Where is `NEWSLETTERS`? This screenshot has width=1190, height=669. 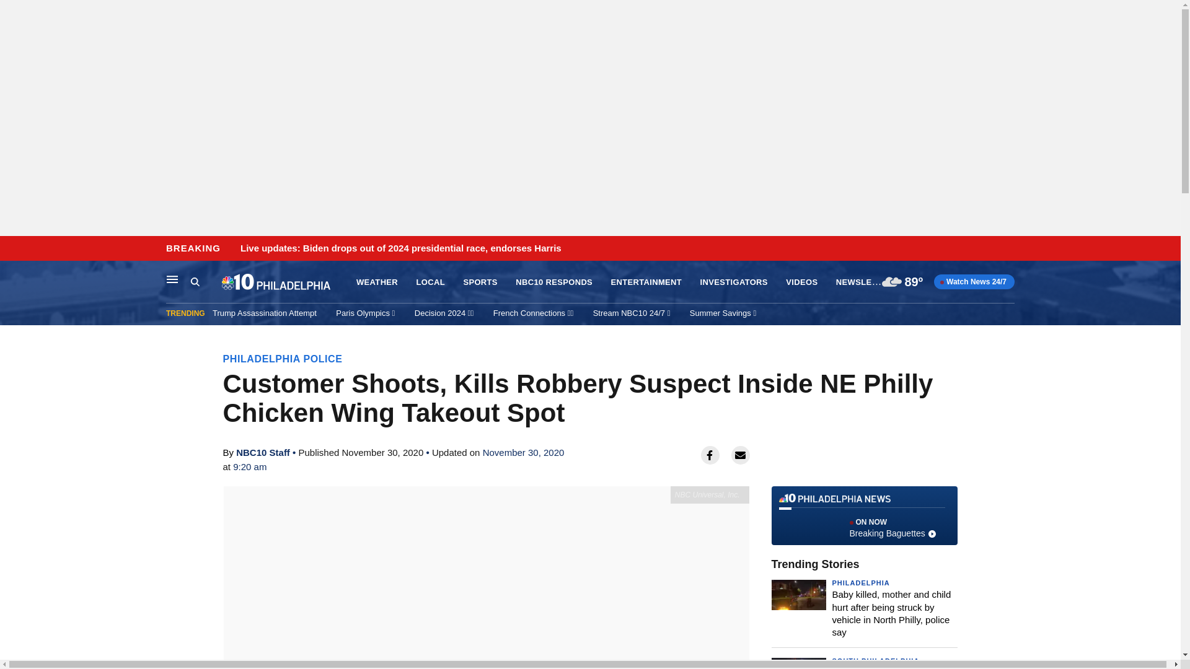 NEWSLETTERS is located at coordinates (868, 281).